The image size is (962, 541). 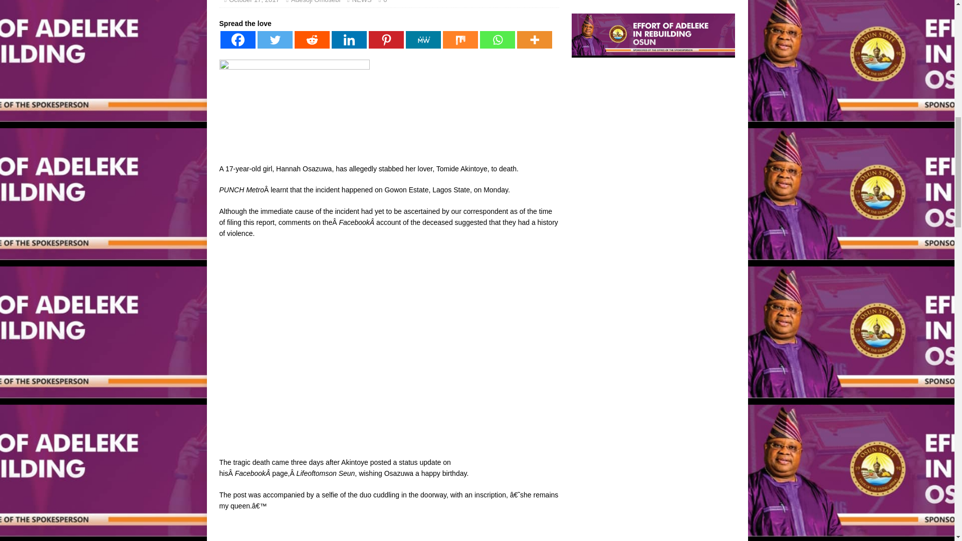 What do you see at coordinates (386, 40) in the screenshot?
I see `Pinterest` at bounding box center [386, 40].